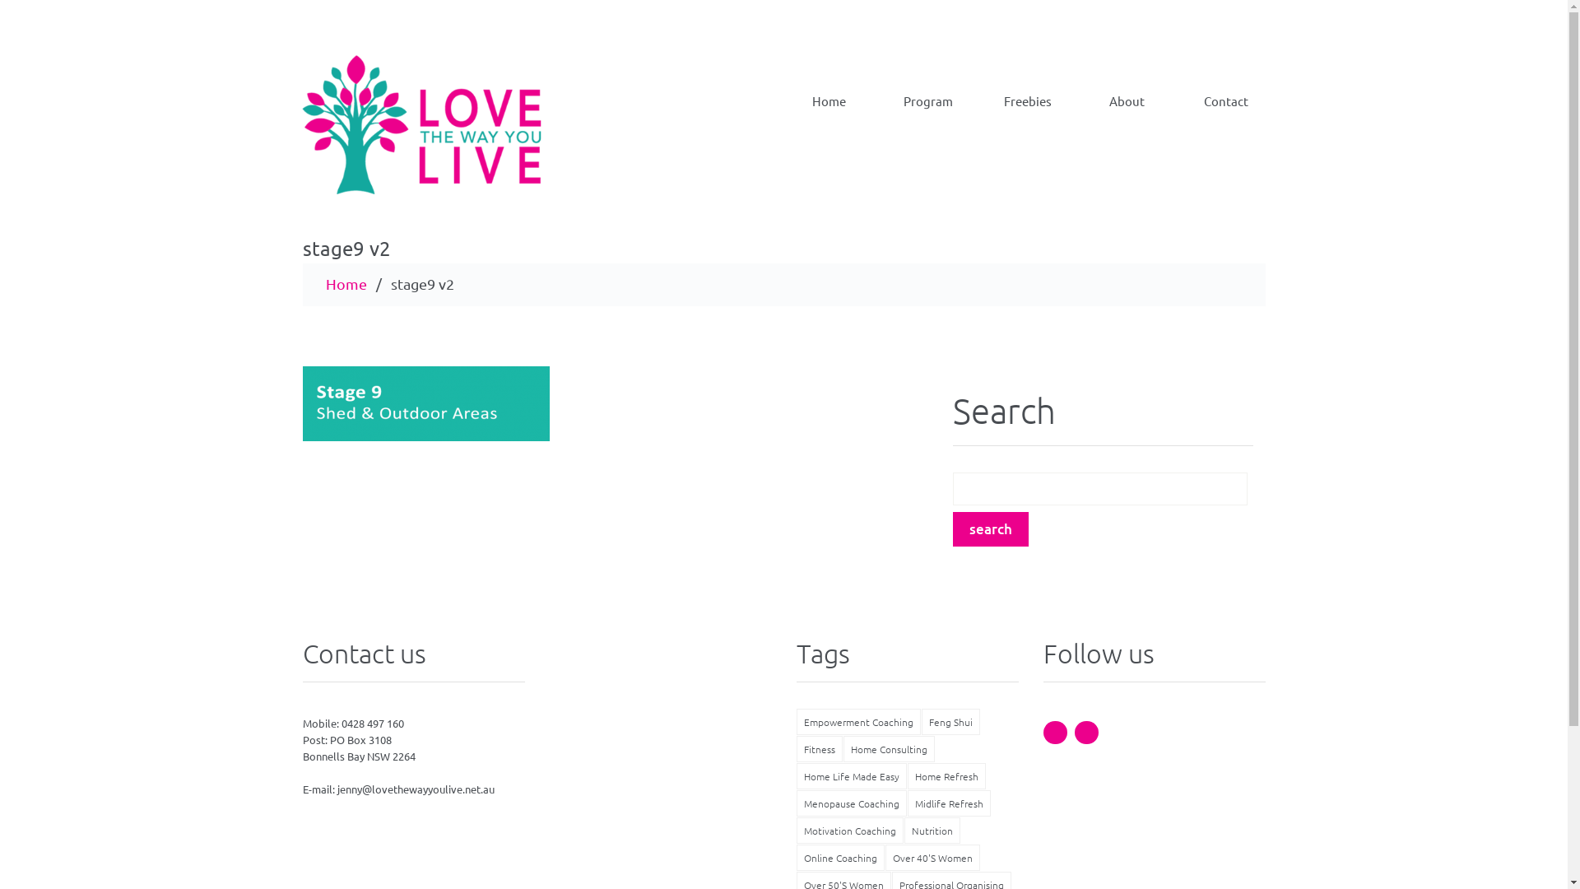 The height and width of the screenshot is (889, 1580). I want to click on Home, so click(346, 283).